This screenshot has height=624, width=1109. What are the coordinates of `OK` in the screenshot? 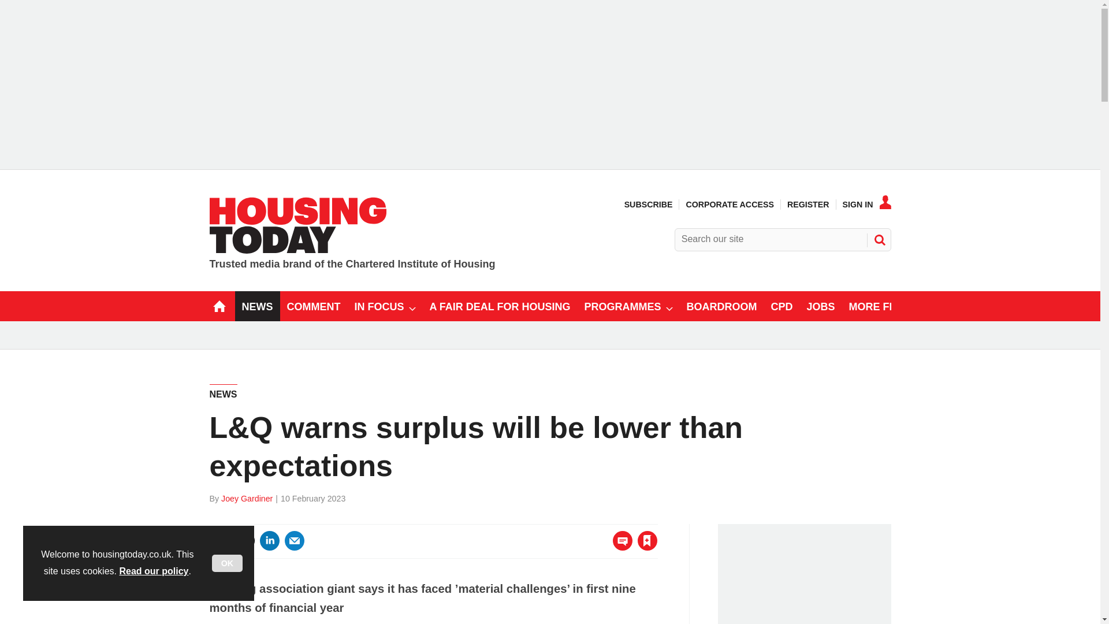 It's located at (227, 563).